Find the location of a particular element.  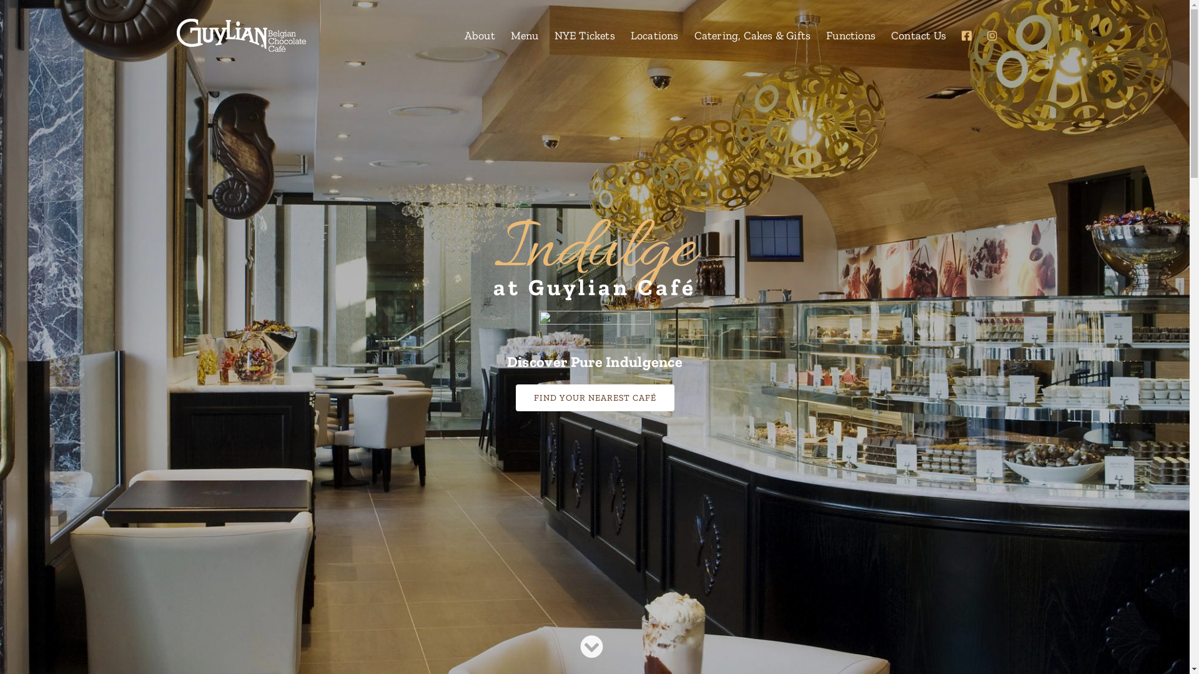

Functions is located at coordinates (851, 35).